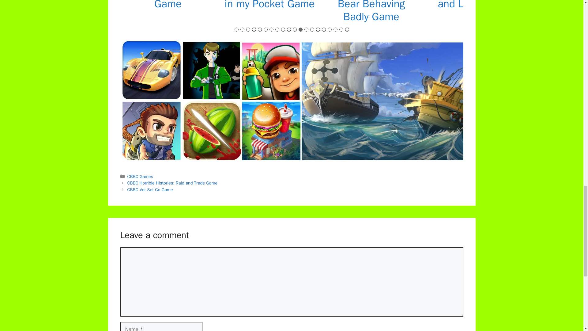 This screenshot has height=331, width=588. What do you see at coordinates (269, 5) in the screenshot?
I see `Cbeebies Grandpa in my Pocket Game` at bounding box center [269, 5].